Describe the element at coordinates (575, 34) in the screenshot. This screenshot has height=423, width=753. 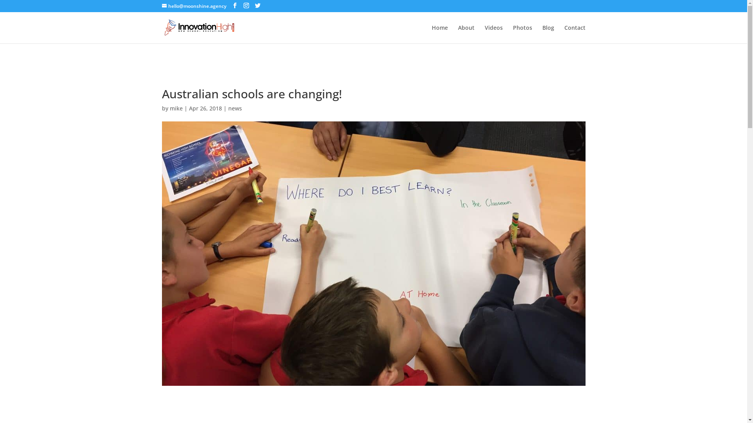
I see `Contact` at that location.